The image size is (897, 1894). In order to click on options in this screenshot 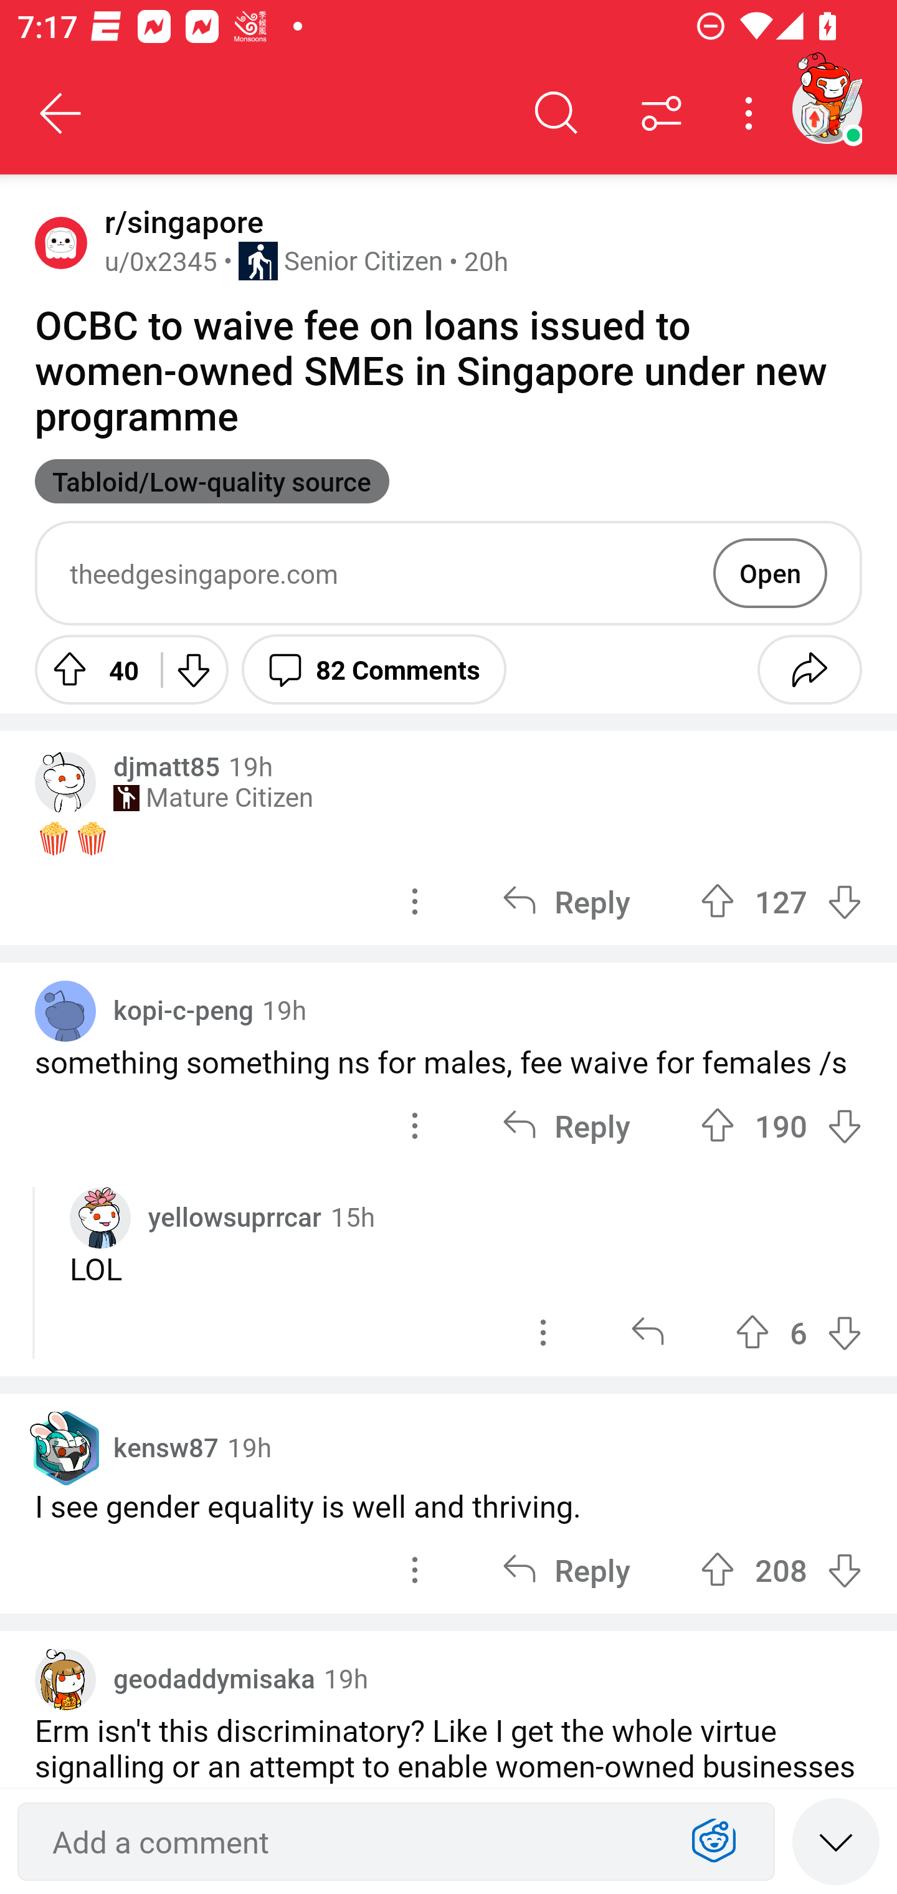, I will do `click(415, 1570)`.